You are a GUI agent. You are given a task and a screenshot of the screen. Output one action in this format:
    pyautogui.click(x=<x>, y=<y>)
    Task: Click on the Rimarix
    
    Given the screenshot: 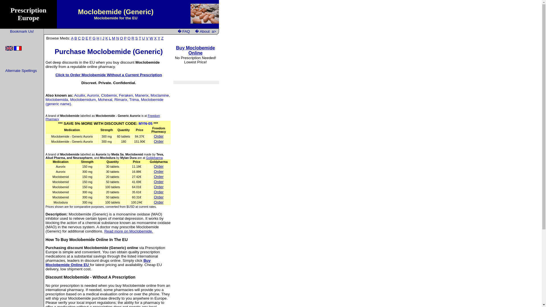 What is the action you would take?
    pyautogui.click(x=121, y=99)
    